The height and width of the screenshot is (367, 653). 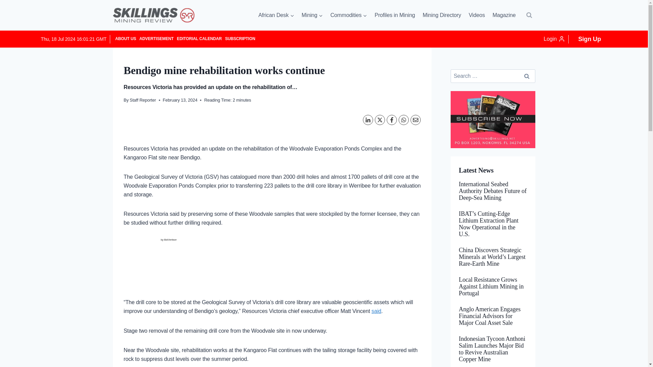 I want to click on EDITORIAL CALENDAR, so click(x=199, y=39).